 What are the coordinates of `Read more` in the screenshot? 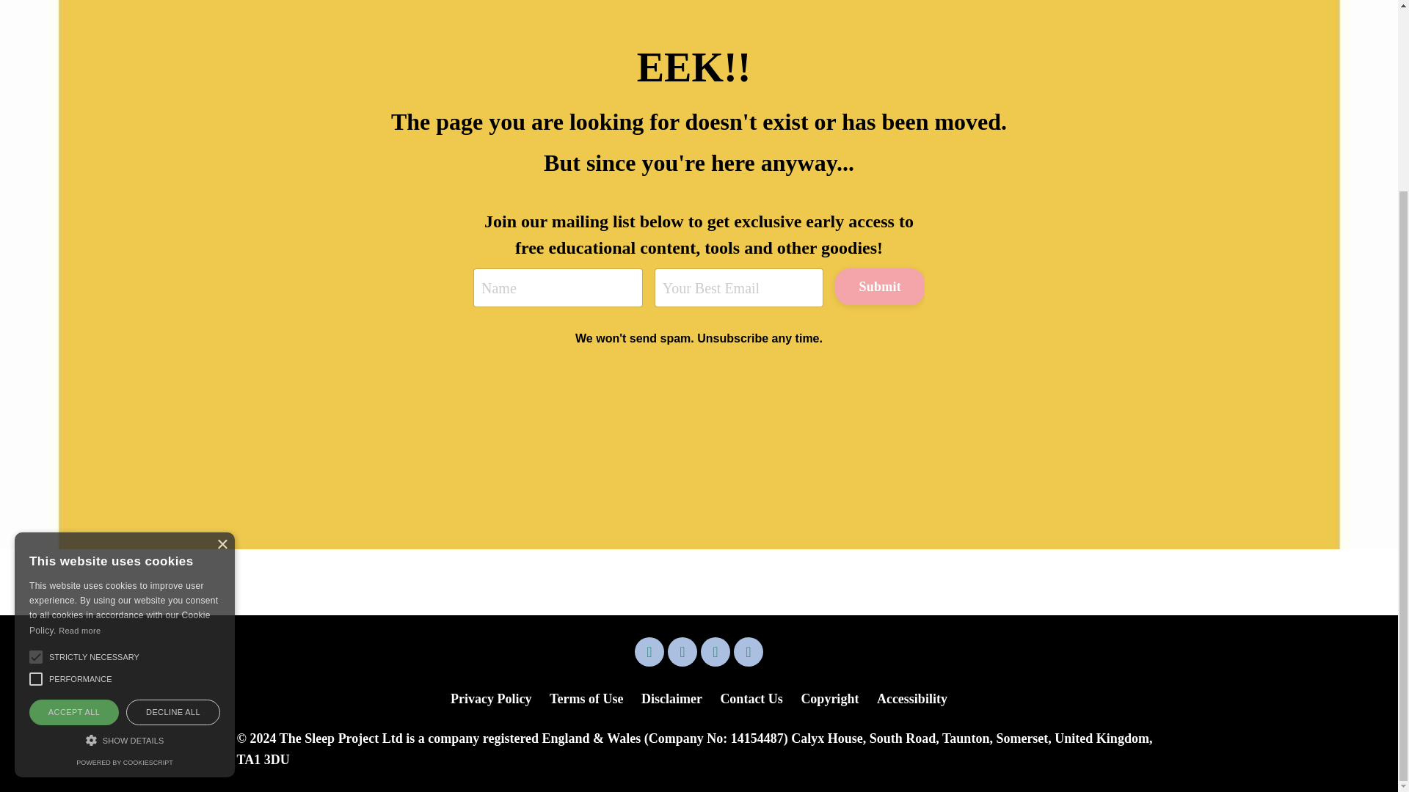 It's located at (79, 387).